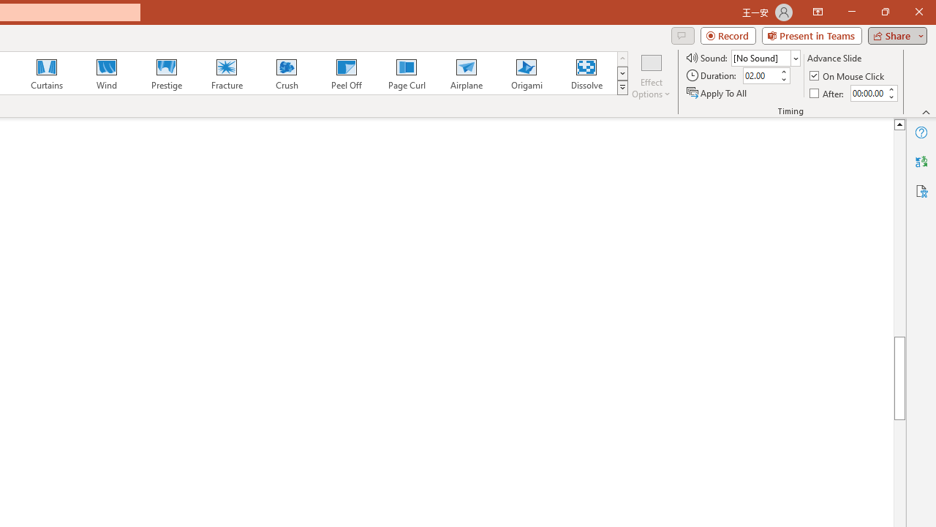 The width and height of the screenshot is (936, 527). What do you see at coordinates (765, 57) in the screenshot?
I see `Sound` at bounding box center [765, 57].